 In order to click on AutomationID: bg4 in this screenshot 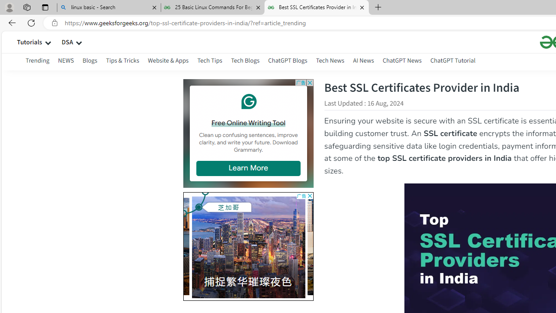, I will do `click(372, 246)`.